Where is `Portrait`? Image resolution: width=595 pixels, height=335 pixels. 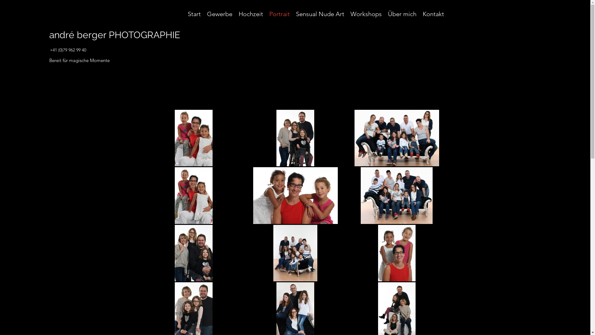 Portrait is located at coordinates (279, 14).